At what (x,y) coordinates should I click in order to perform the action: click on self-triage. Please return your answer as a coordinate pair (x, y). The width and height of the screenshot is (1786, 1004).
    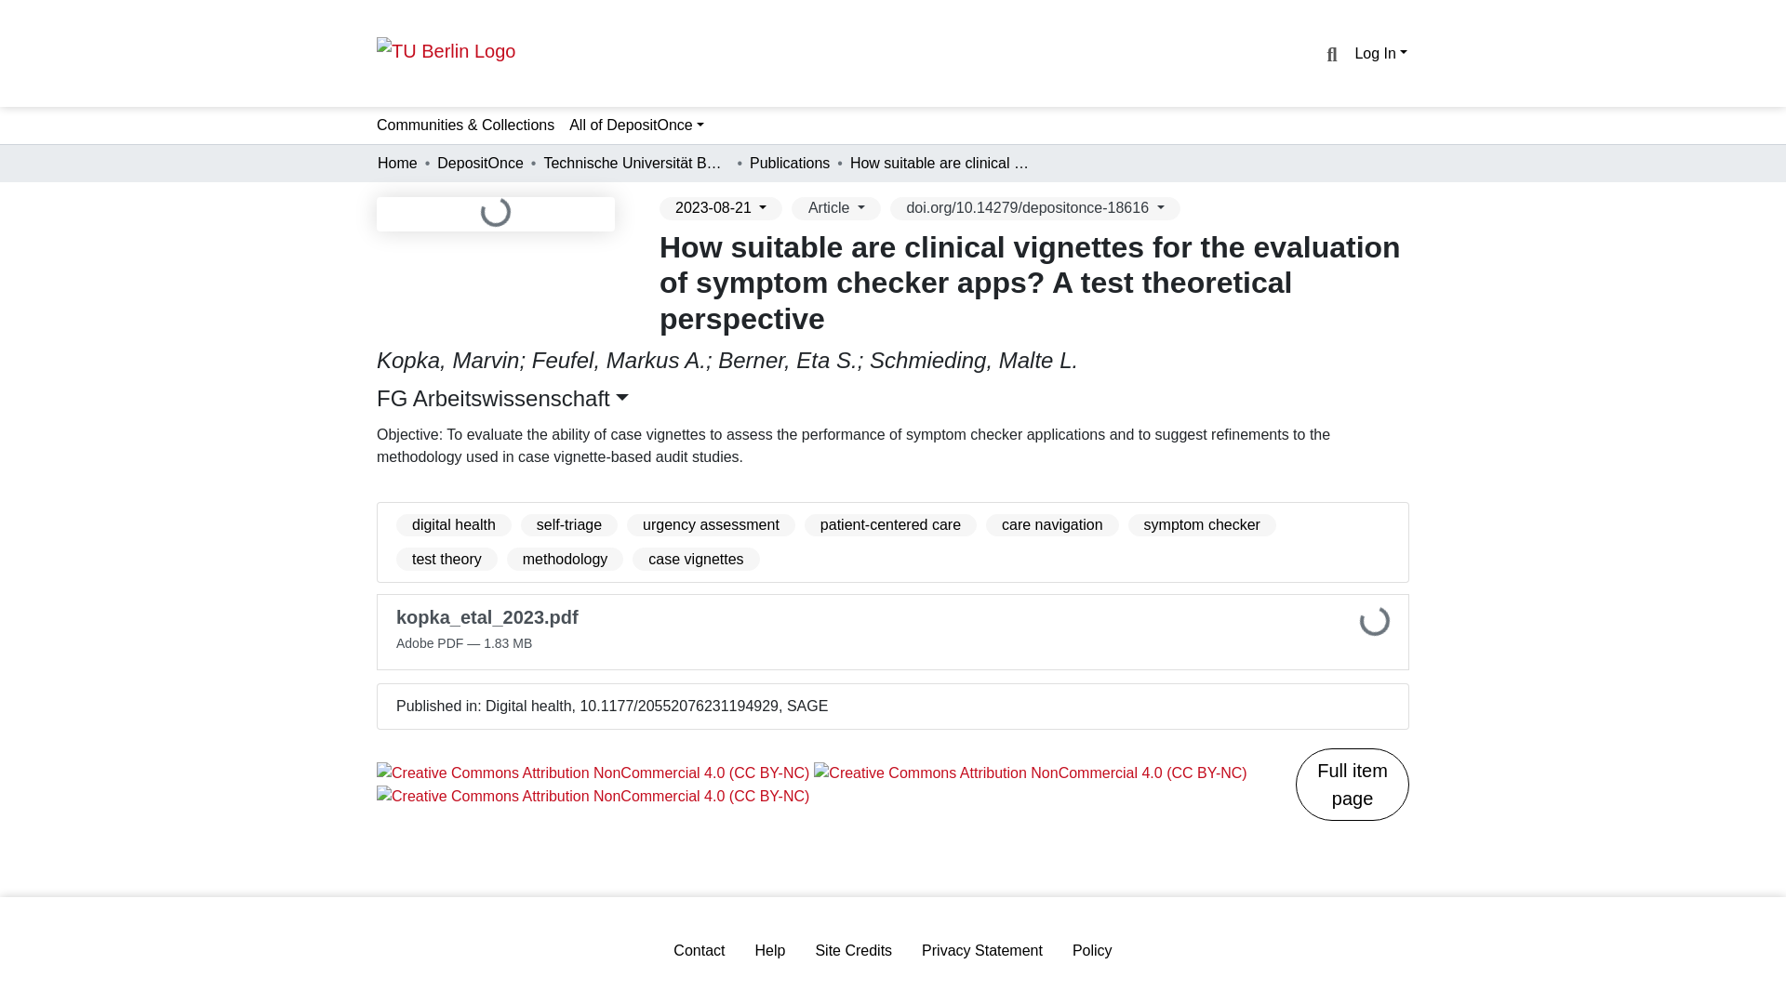
    Looking at the image, I should click on (569, 524).